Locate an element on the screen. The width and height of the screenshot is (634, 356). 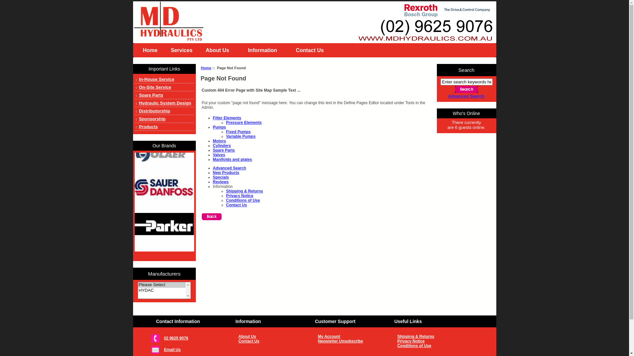
 Search  is located at coordinates (467, 90).